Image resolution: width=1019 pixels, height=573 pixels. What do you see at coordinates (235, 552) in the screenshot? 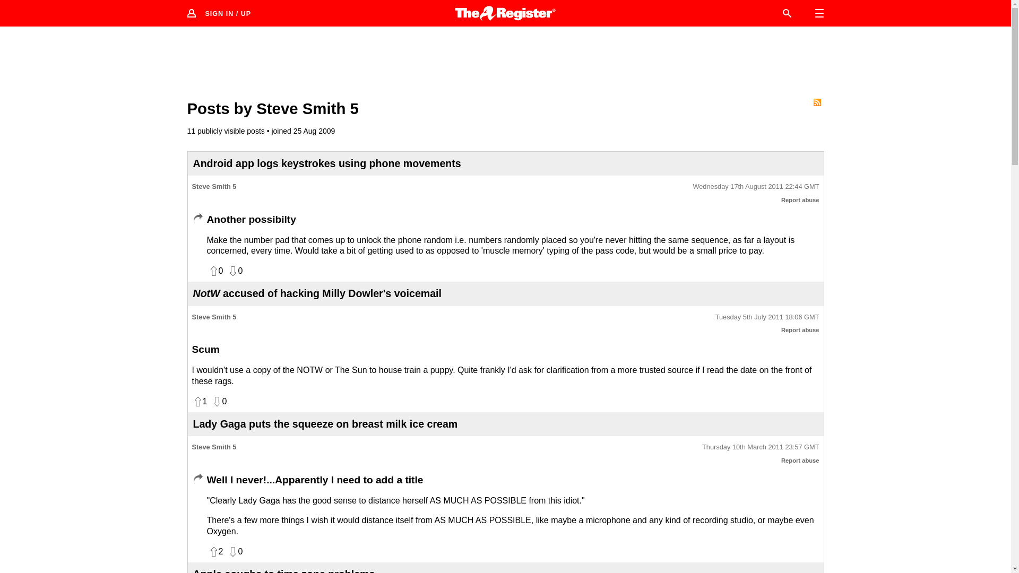
I see `Dislike this post? Vote it down!` at bounding box center [235, 552].